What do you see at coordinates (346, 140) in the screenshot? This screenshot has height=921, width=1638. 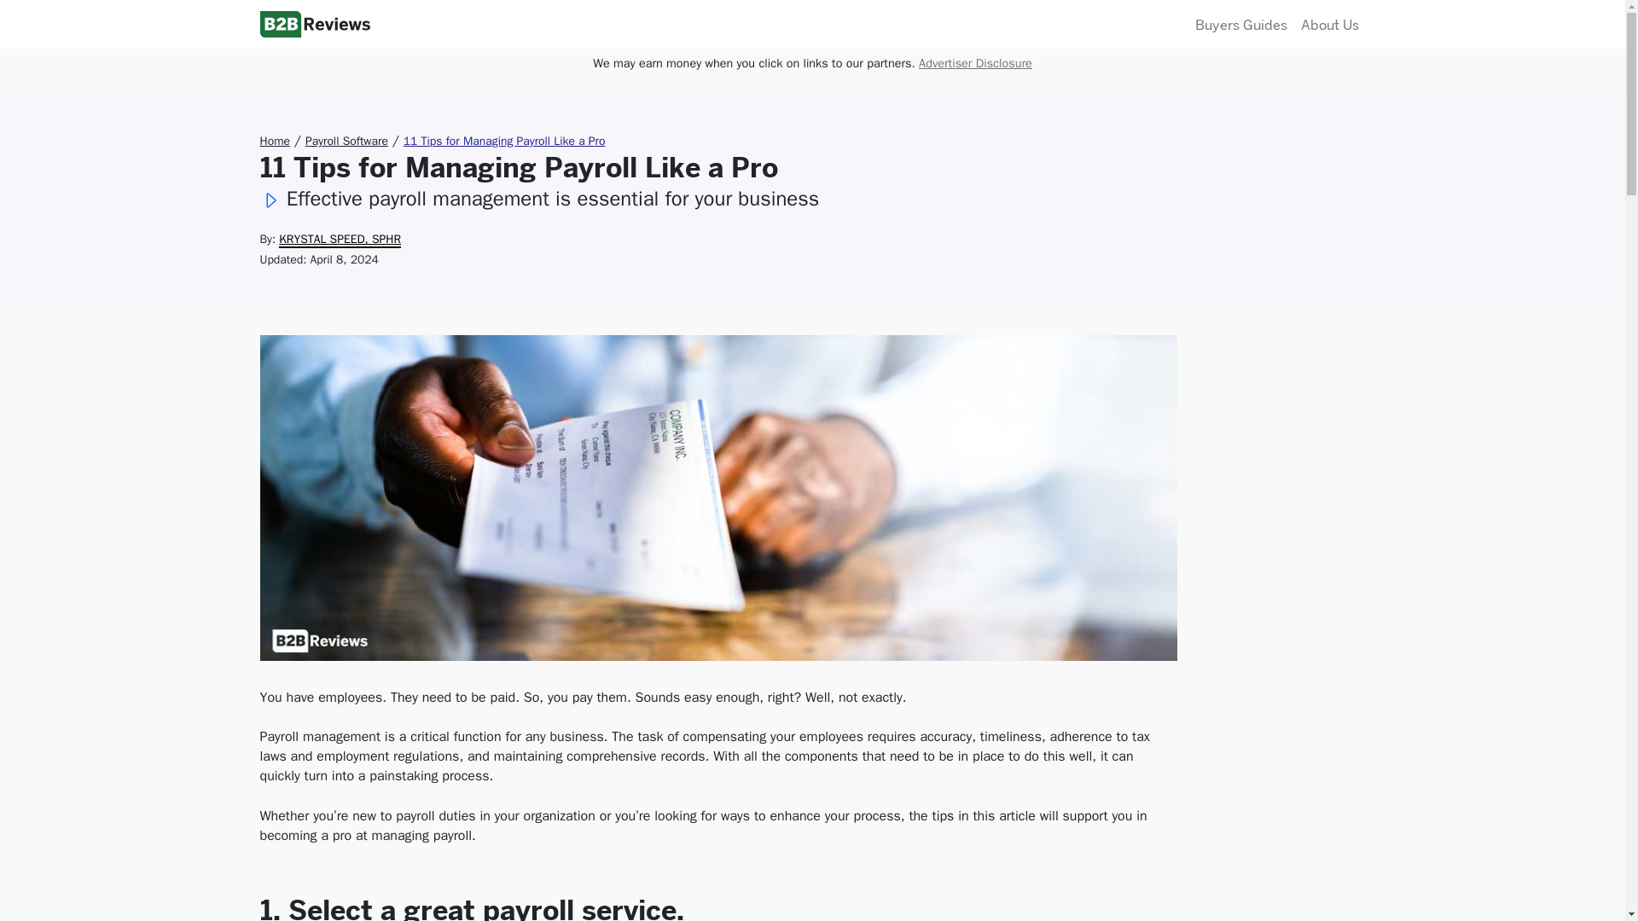 I see `Payroll Software` at bounding box center [346, 140].